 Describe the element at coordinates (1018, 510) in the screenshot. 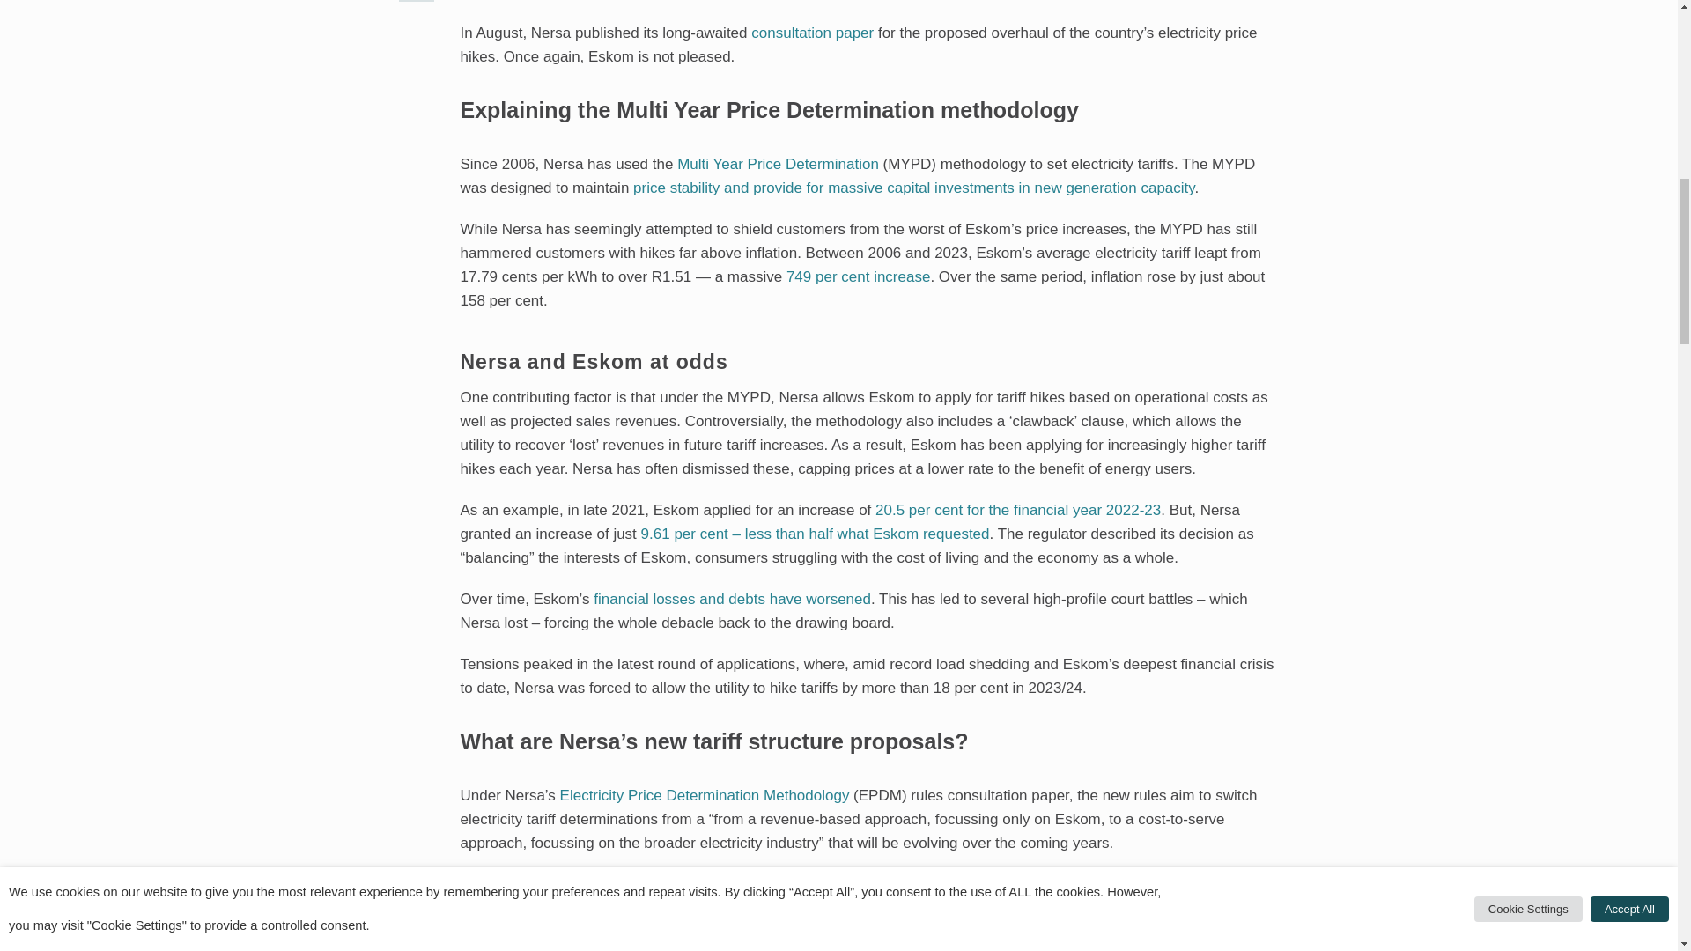

I see `20.5 per cent for the financial year 2022-23` at that location.